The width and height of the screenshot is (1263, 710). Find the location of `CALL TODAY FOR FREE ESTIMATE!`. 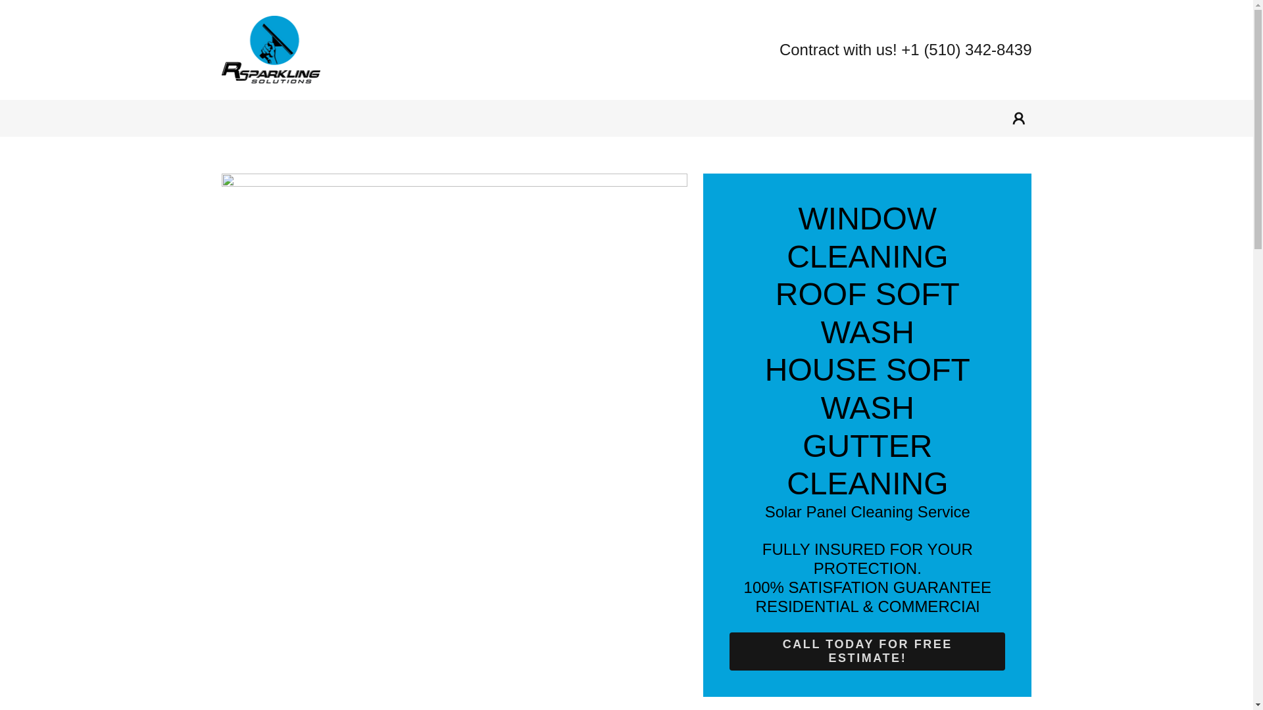

CALL TODAY FOR FREE ESTIMATE! is located at coordinates (867, 651).